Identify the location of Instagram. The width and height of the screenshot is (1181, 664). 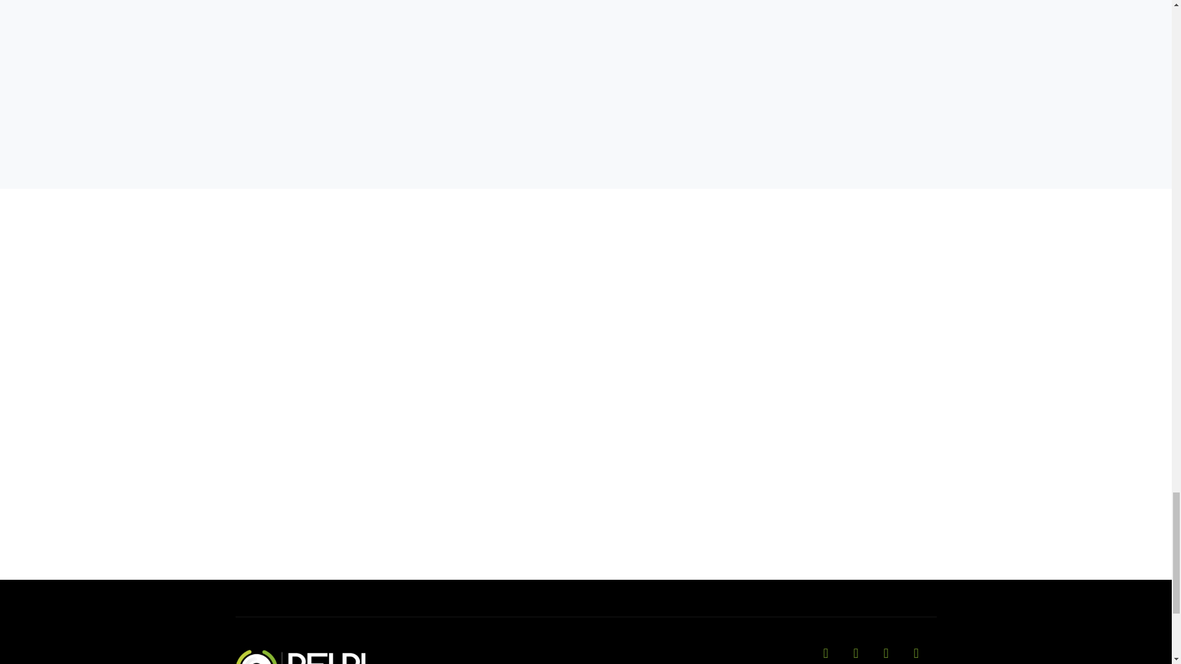
(832, 655).